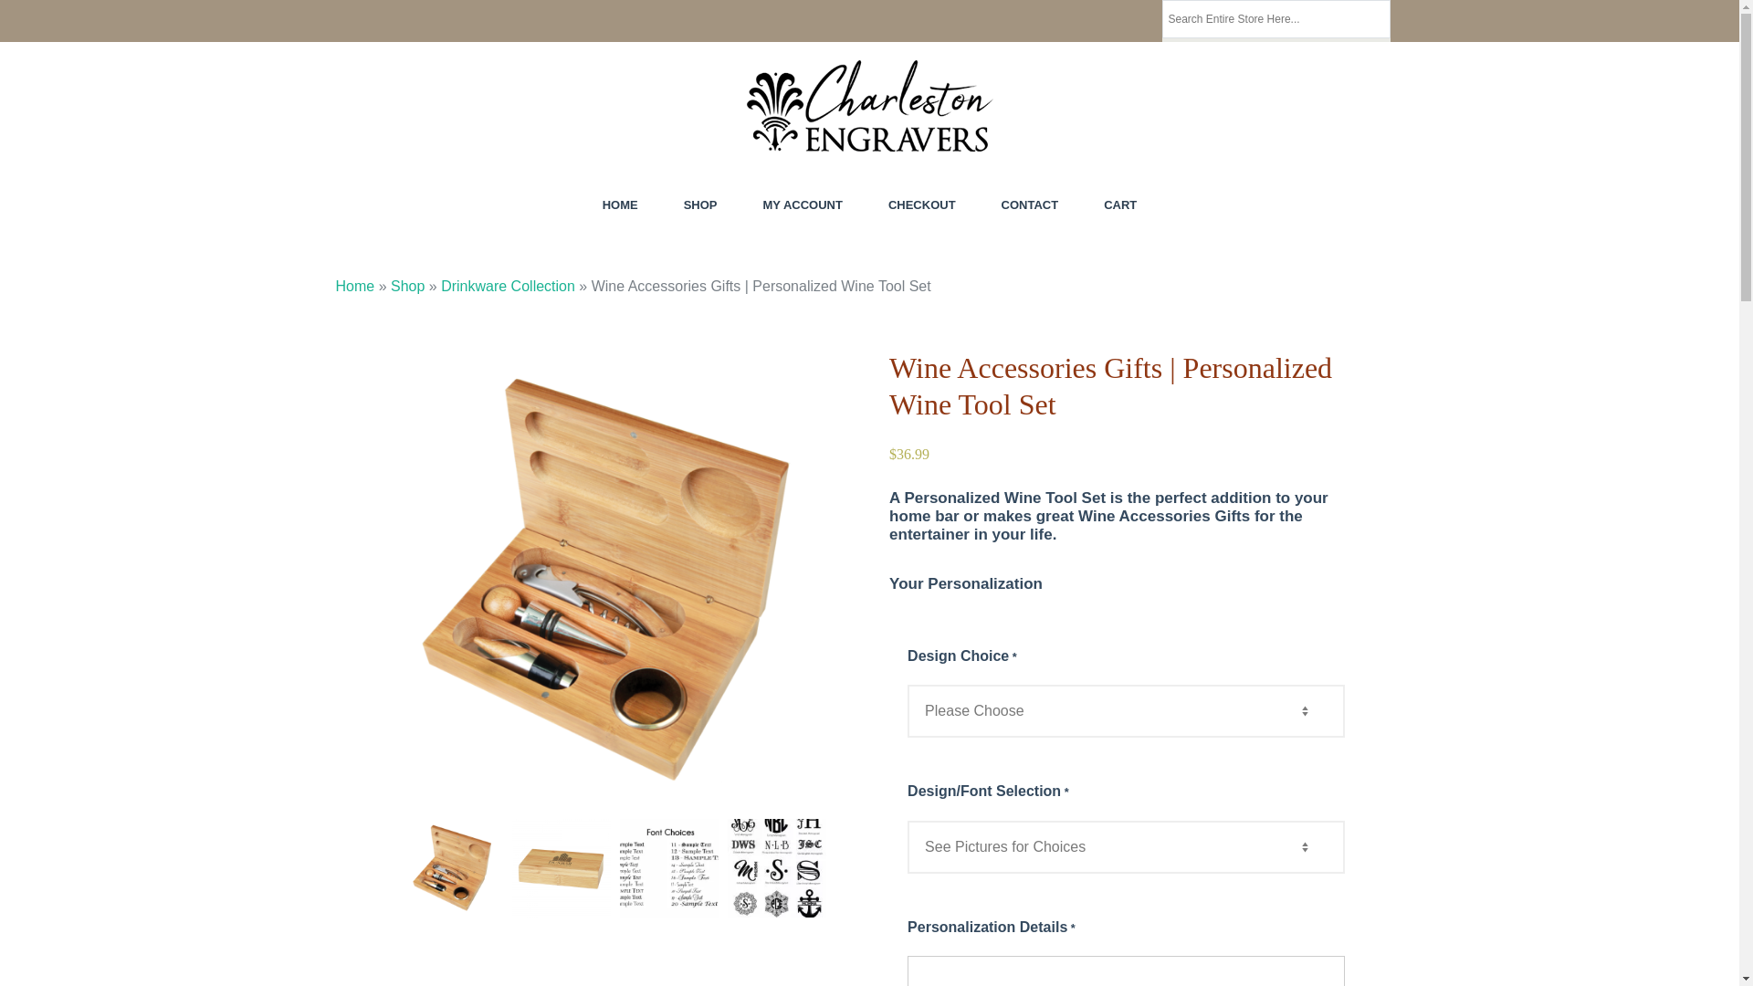 This screenshot has height=986, width=1753. Describe the element at coordinates (420, 173) in the screenshot. I see `Charleston Engravers` at that location.